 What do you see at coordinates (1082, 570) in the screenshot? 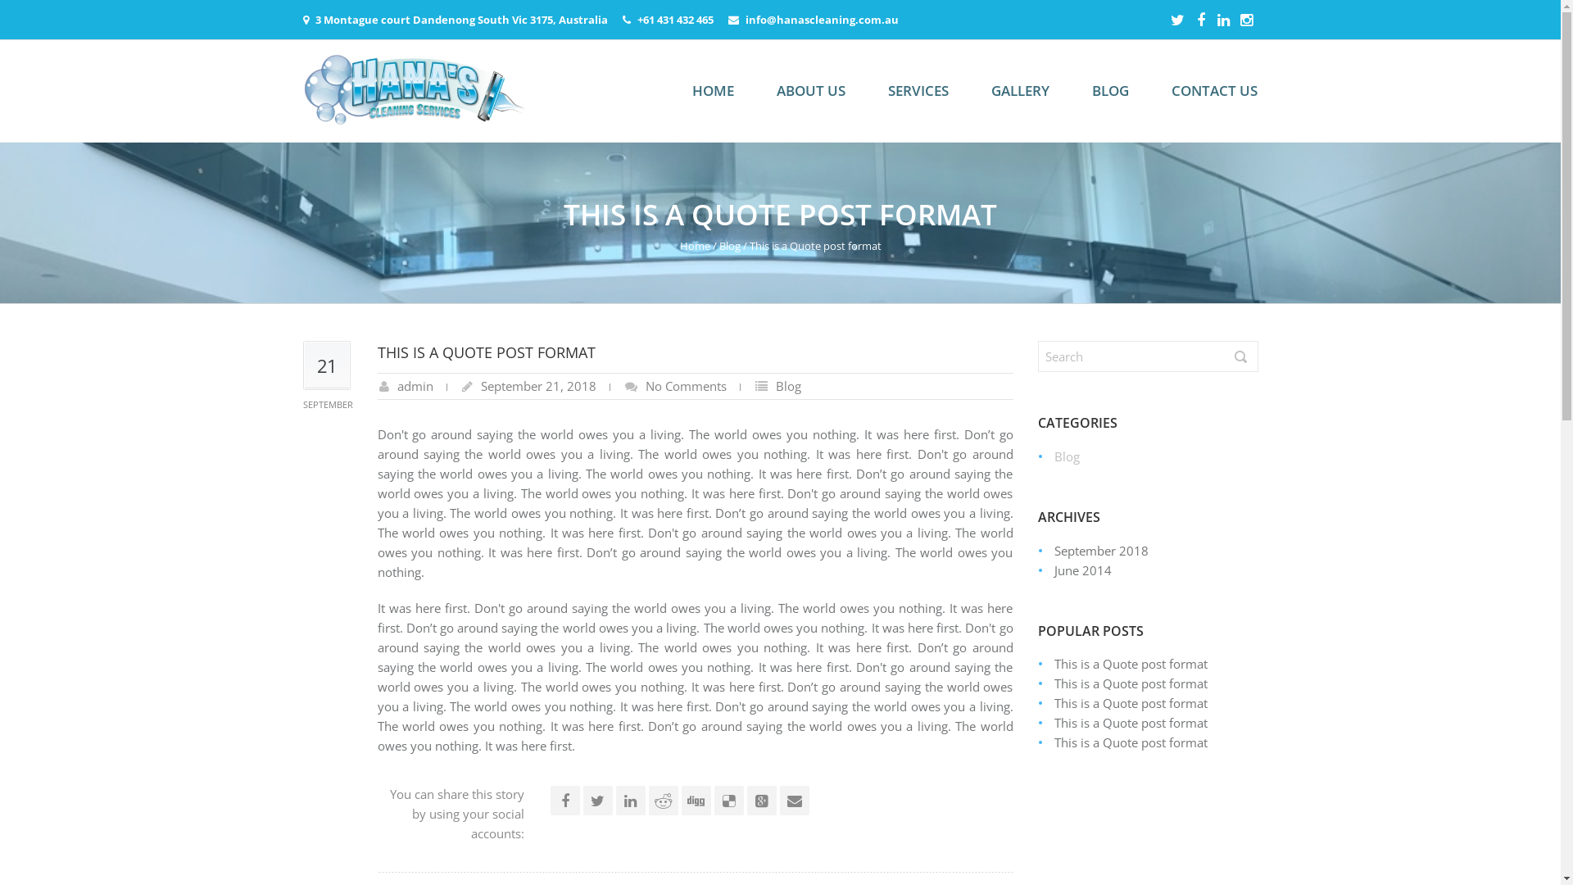
I see `June 2014` at bounding box center [1082, 570].